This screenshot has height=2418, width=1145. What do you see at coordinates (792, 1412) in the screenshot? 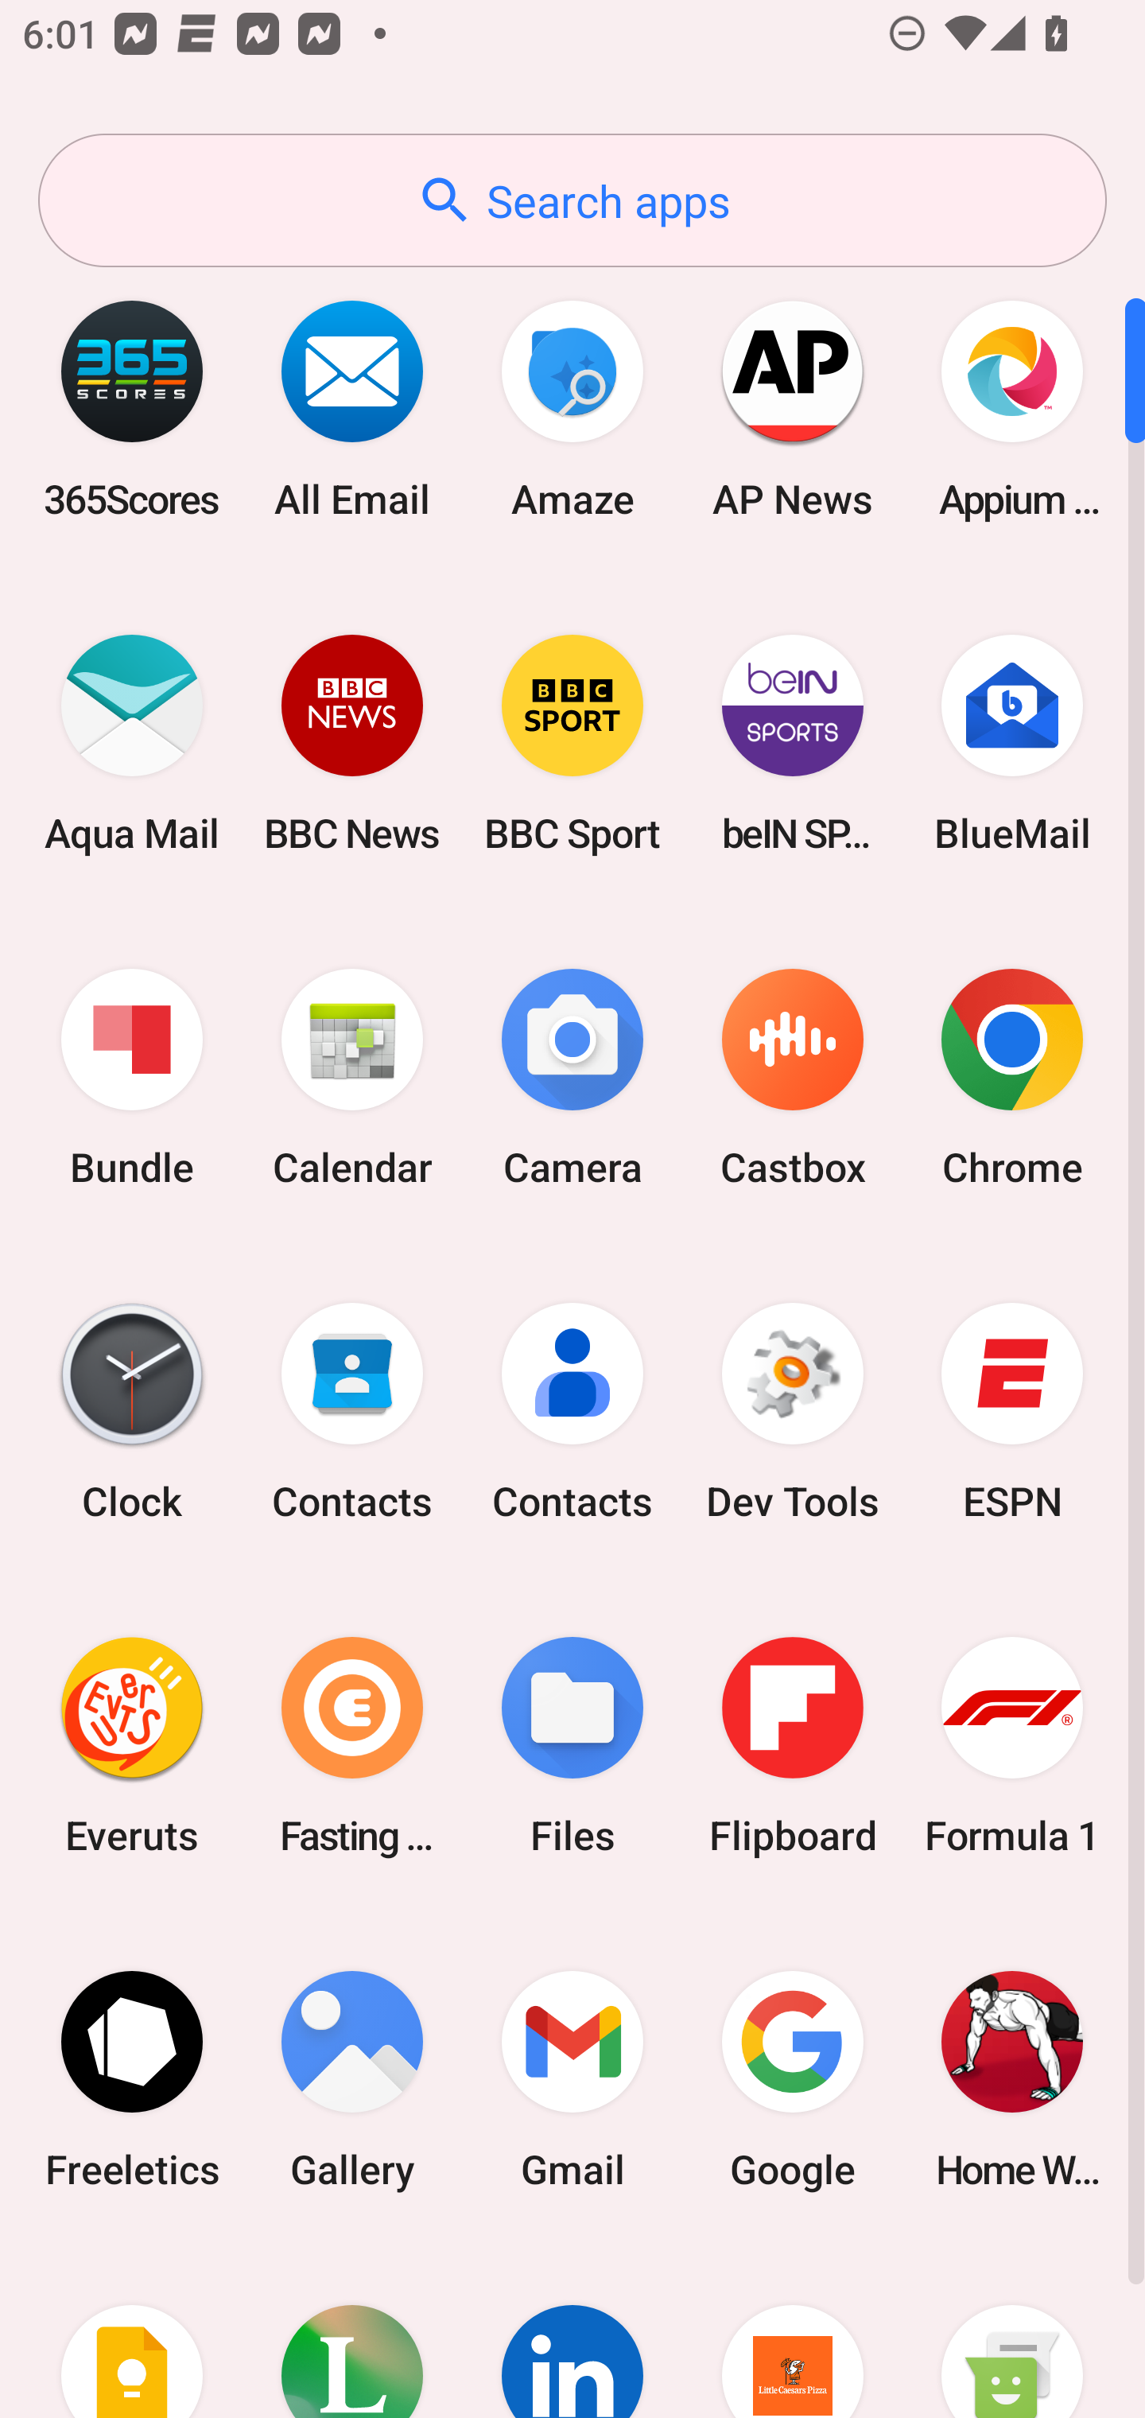
I see `Dev Tools` at bounding box center [792, 1412].